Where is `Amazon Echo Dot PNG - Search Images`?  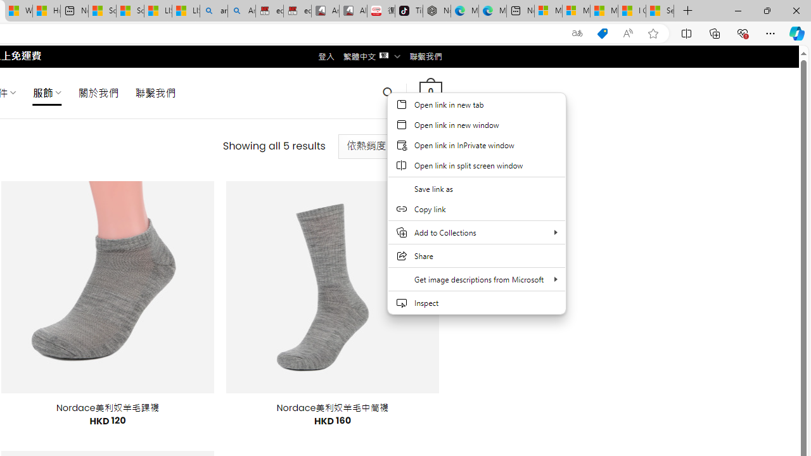 Amazon Echo Dot PNG - Search Images is located at coordinates (241, 11).